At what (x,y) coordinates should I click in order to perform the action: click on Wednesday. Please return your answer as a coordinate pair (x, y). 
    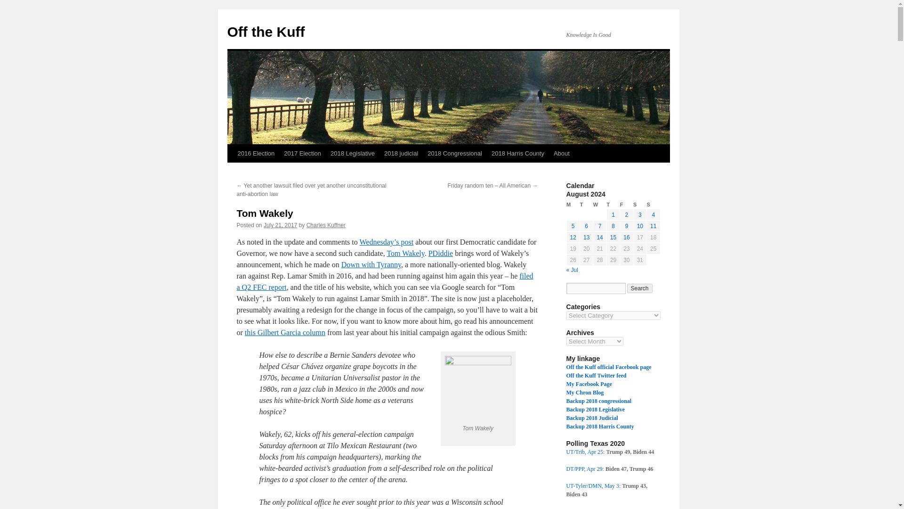
    Looking at the image, I should click on (600, 205).